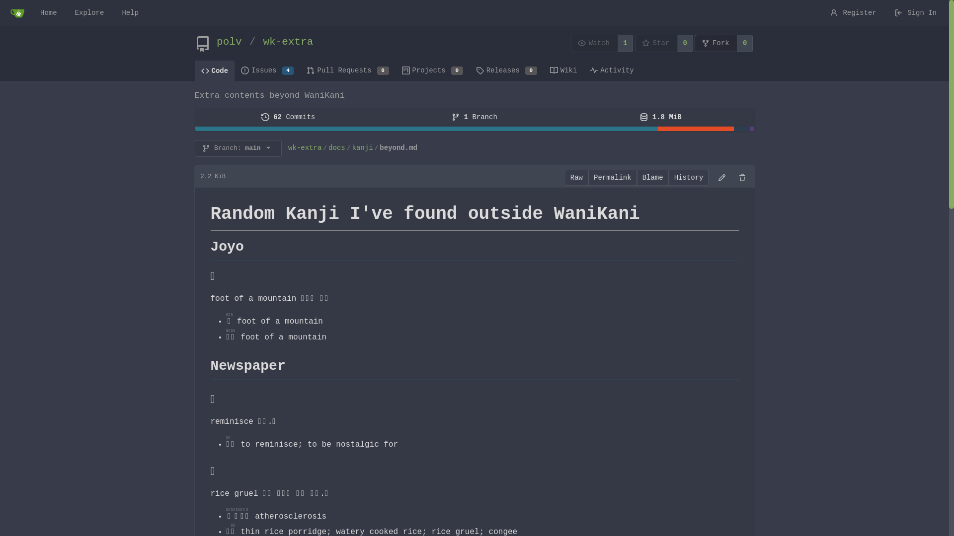 This screenshot has width=954, height=536. I want to click on kanji, so click(363, 148).